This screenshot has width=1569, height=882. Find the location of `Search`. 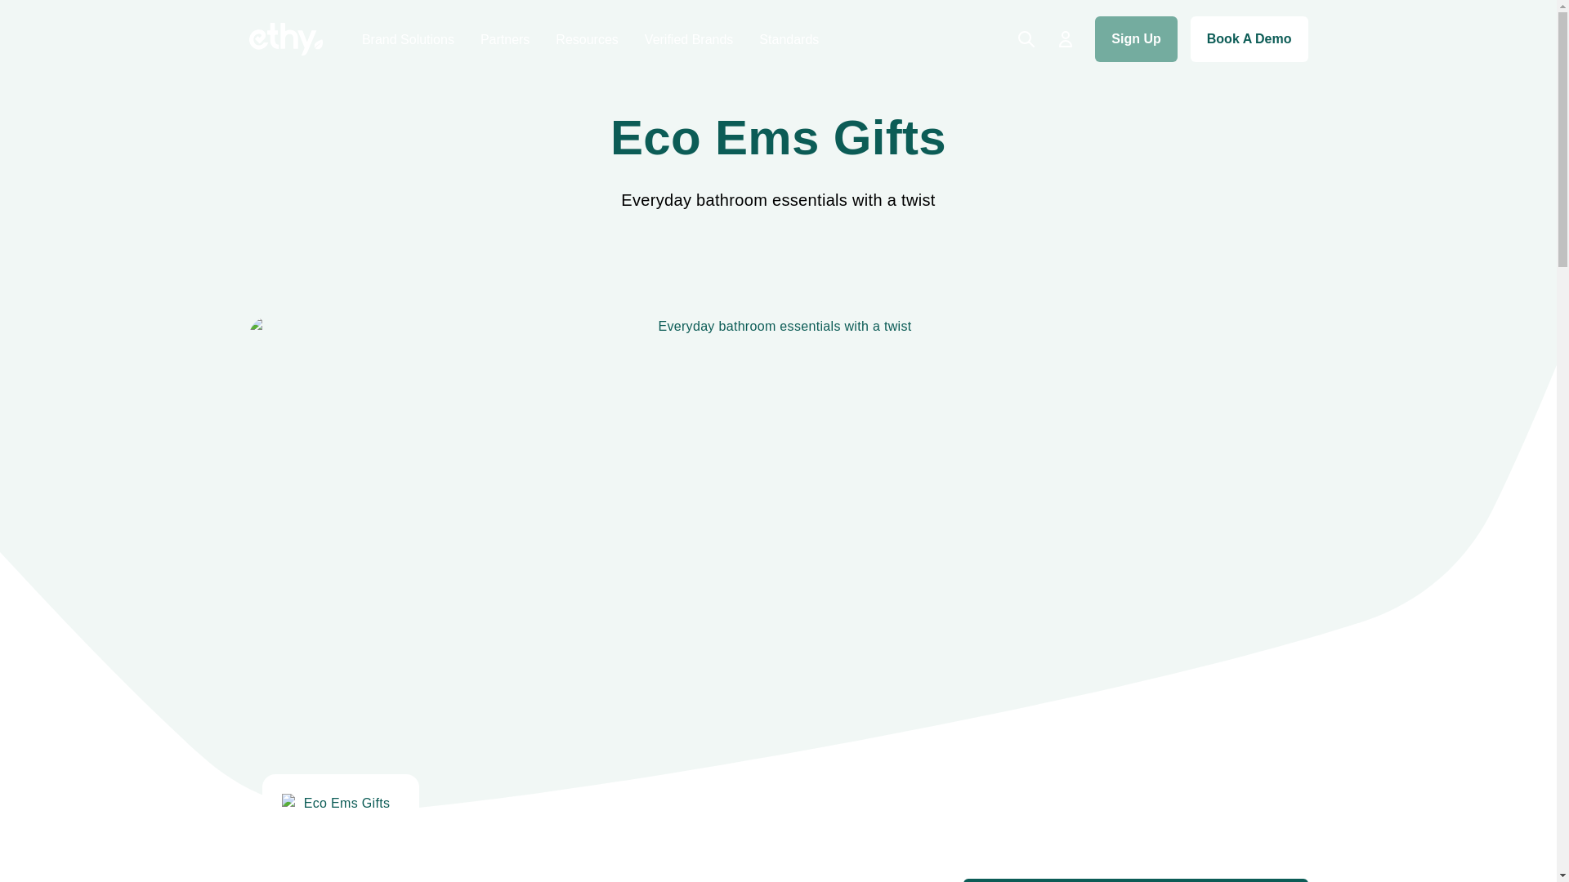

Search is located at coordinates (1026, 39).